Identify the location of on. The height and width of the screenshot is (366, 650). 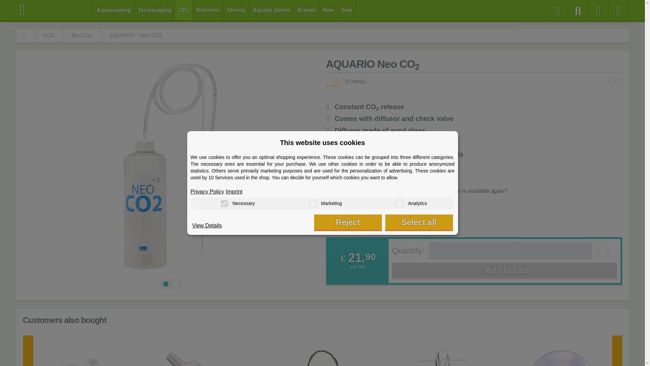
(312, 203).